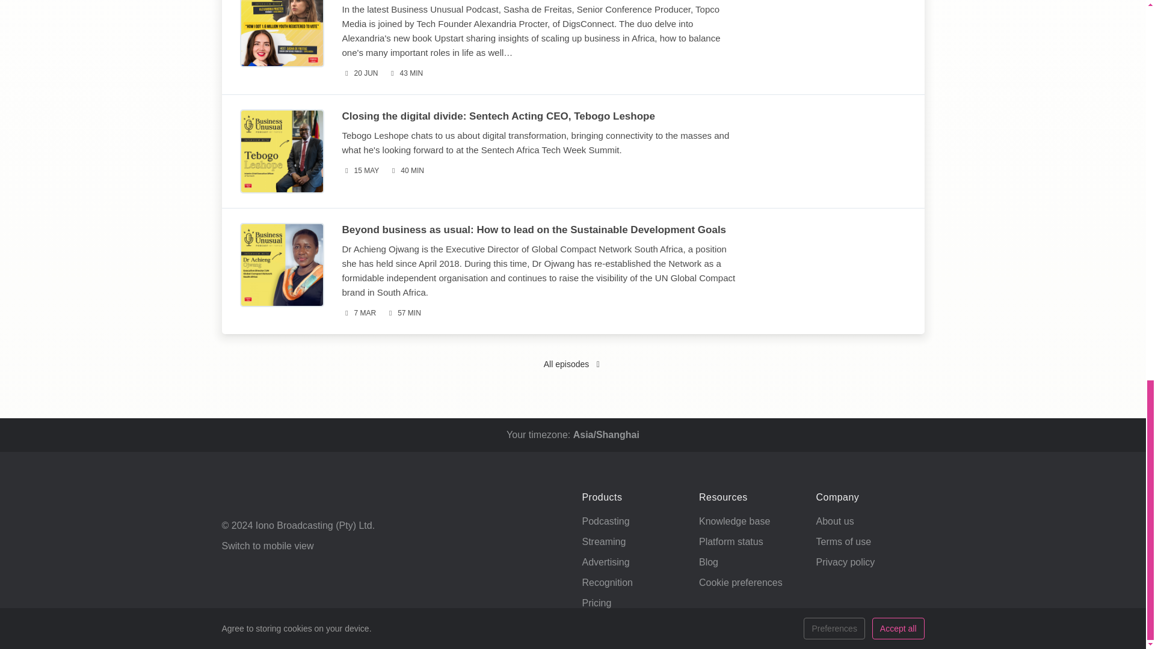 This screenshot has height=649, width=1155. What do you see at coordinates (405, 171) in the screenshot?
I see `Duration` at bounding box center [405, 171].